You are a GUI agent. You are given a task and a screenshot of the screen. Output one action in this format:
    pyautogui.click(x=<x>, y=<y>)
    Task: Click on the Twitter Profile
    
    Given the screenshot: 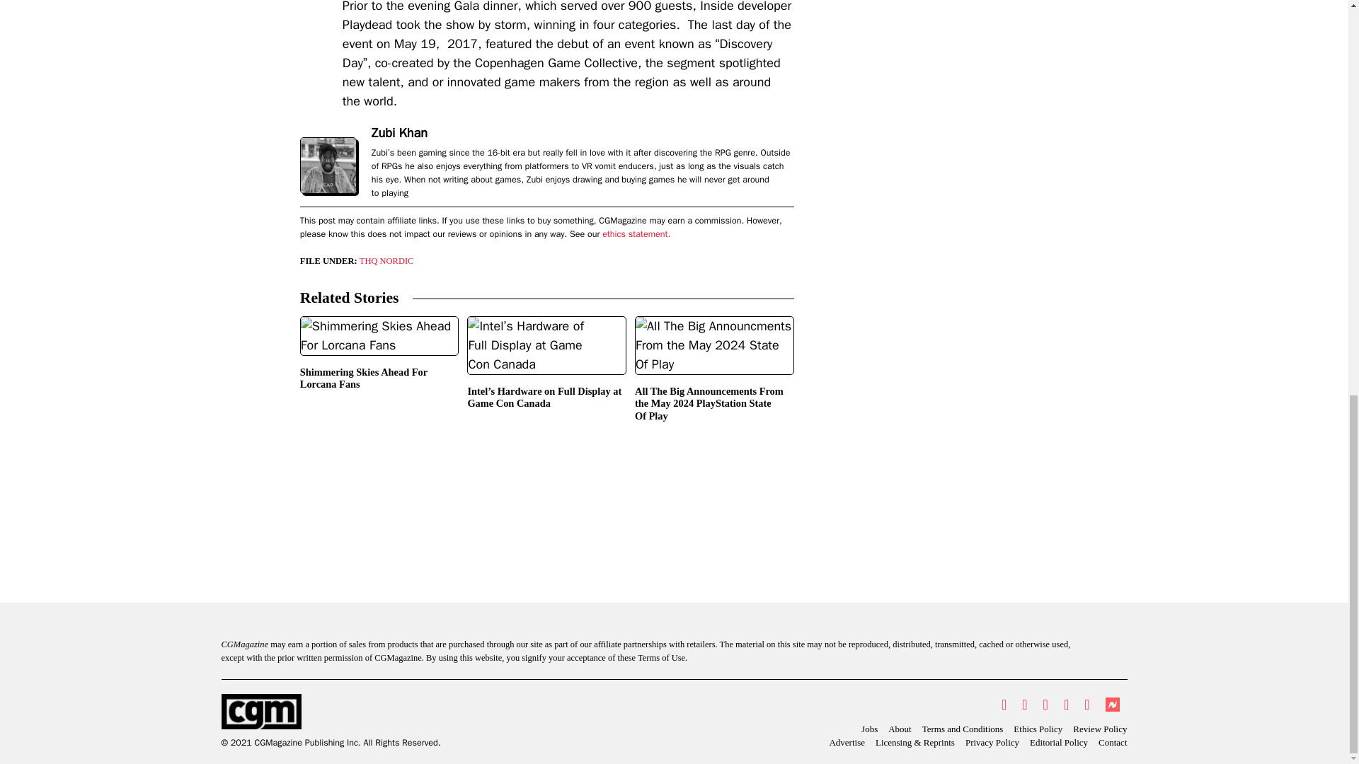 What is the action you would take?
    pyautogui.click(x=1004, y=704)
    